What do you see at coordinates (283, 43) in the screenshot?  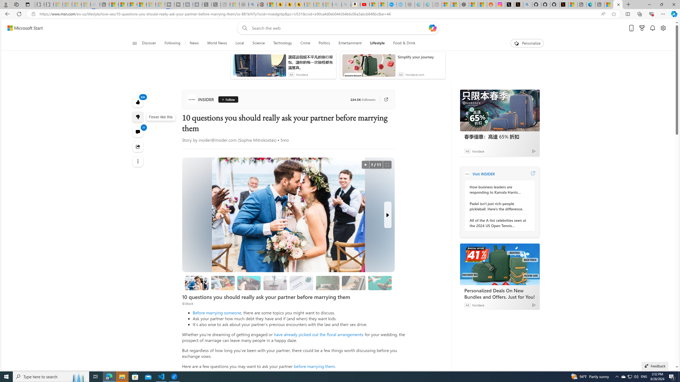 I see `Technology` at bounding box center [283, 43].